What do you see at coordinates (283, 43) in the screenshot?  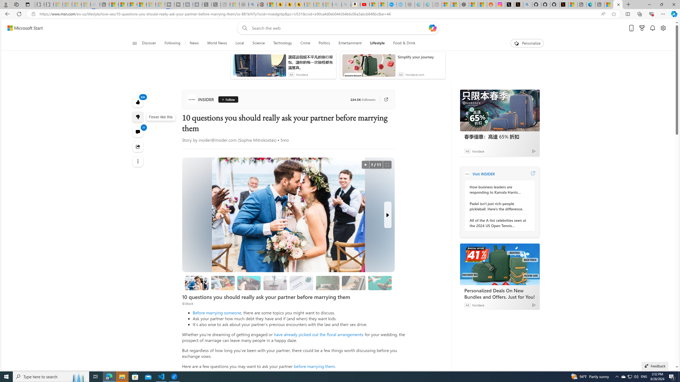 I see `Technology` at bounding box center [283, 43].